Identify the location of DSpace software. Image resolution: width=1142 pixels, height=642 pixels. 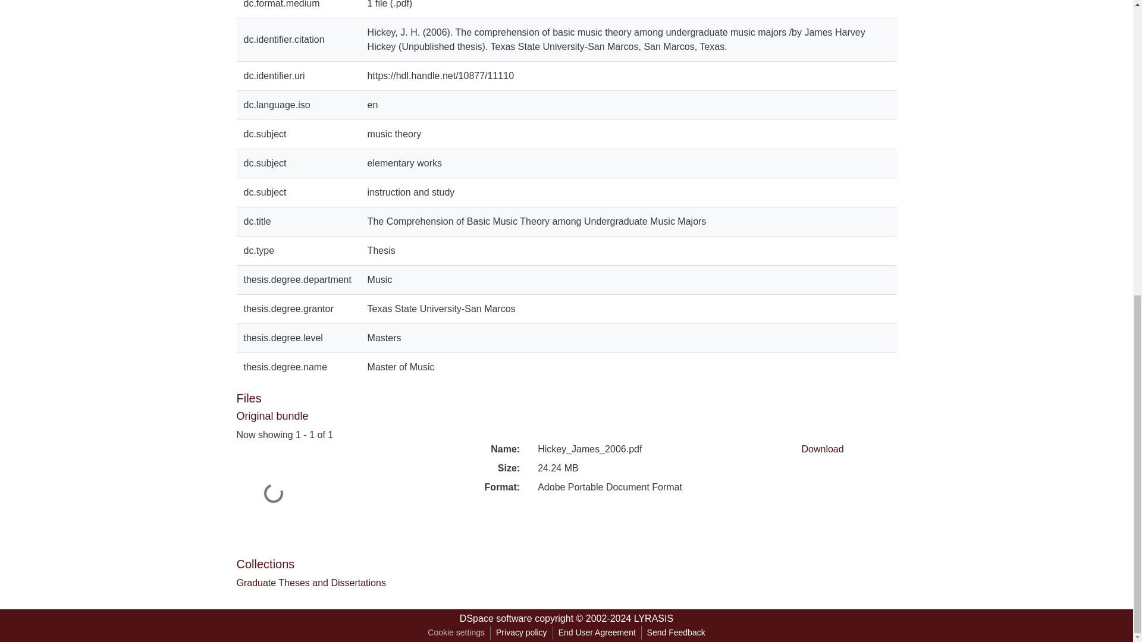
(496, 618).